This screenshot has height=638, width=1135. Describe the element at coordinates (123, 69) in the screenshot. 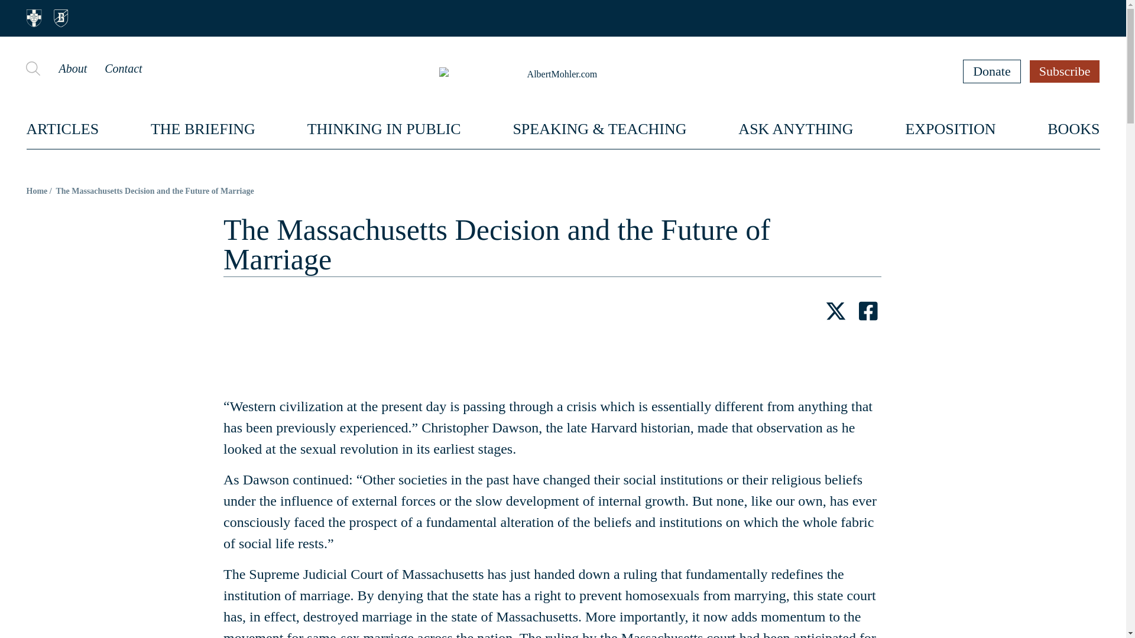

I see `Contact` at that location.